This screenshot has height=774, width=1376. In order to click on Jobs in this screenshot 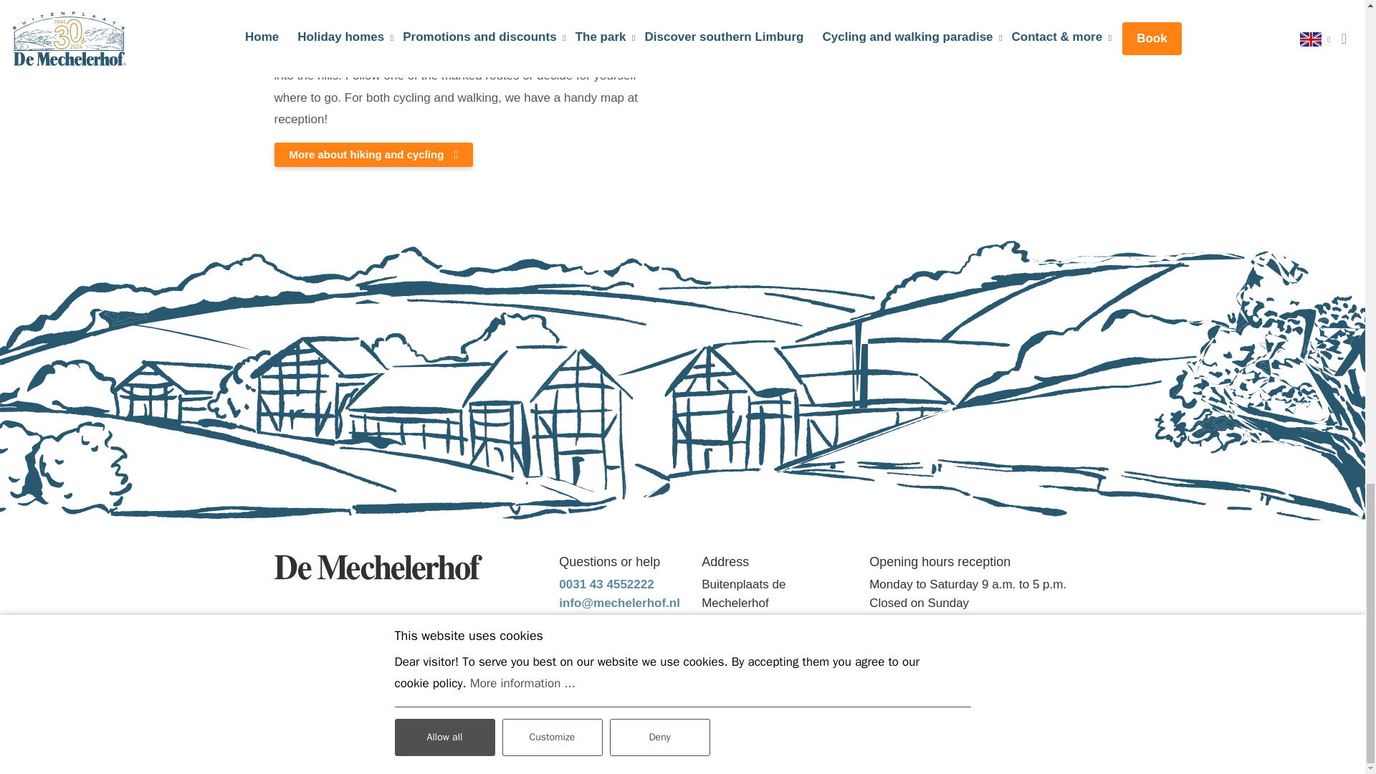, I will do `click(894, 751)`.